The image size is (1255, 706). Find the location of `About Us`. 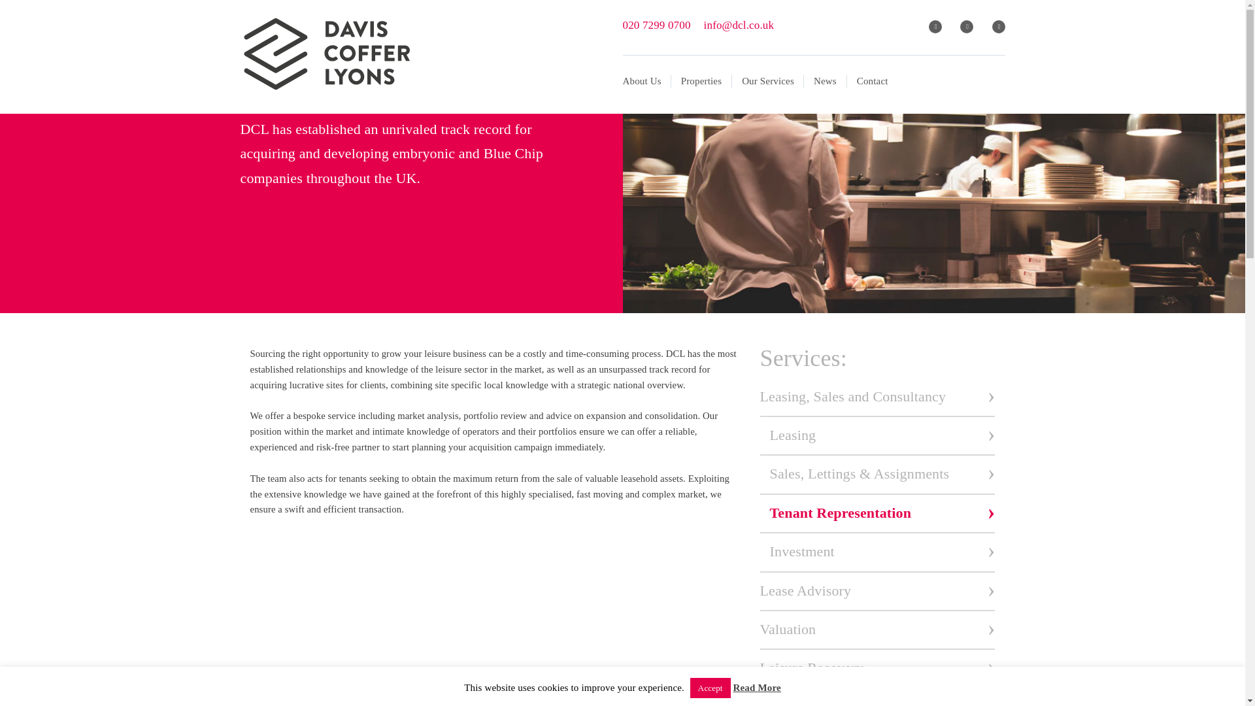

About Us is located at coordinates (646, 81).